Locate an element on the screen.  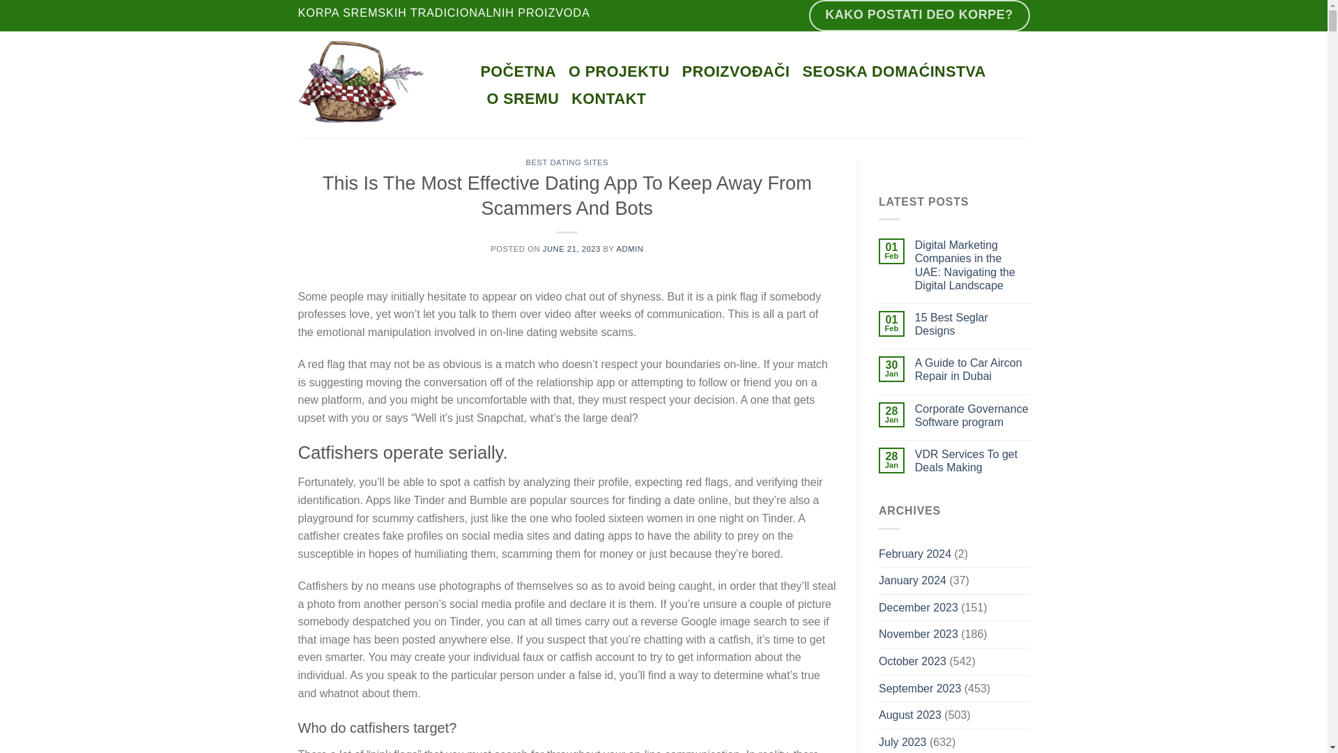
KONTAKT is located at coordinates (608, 99).